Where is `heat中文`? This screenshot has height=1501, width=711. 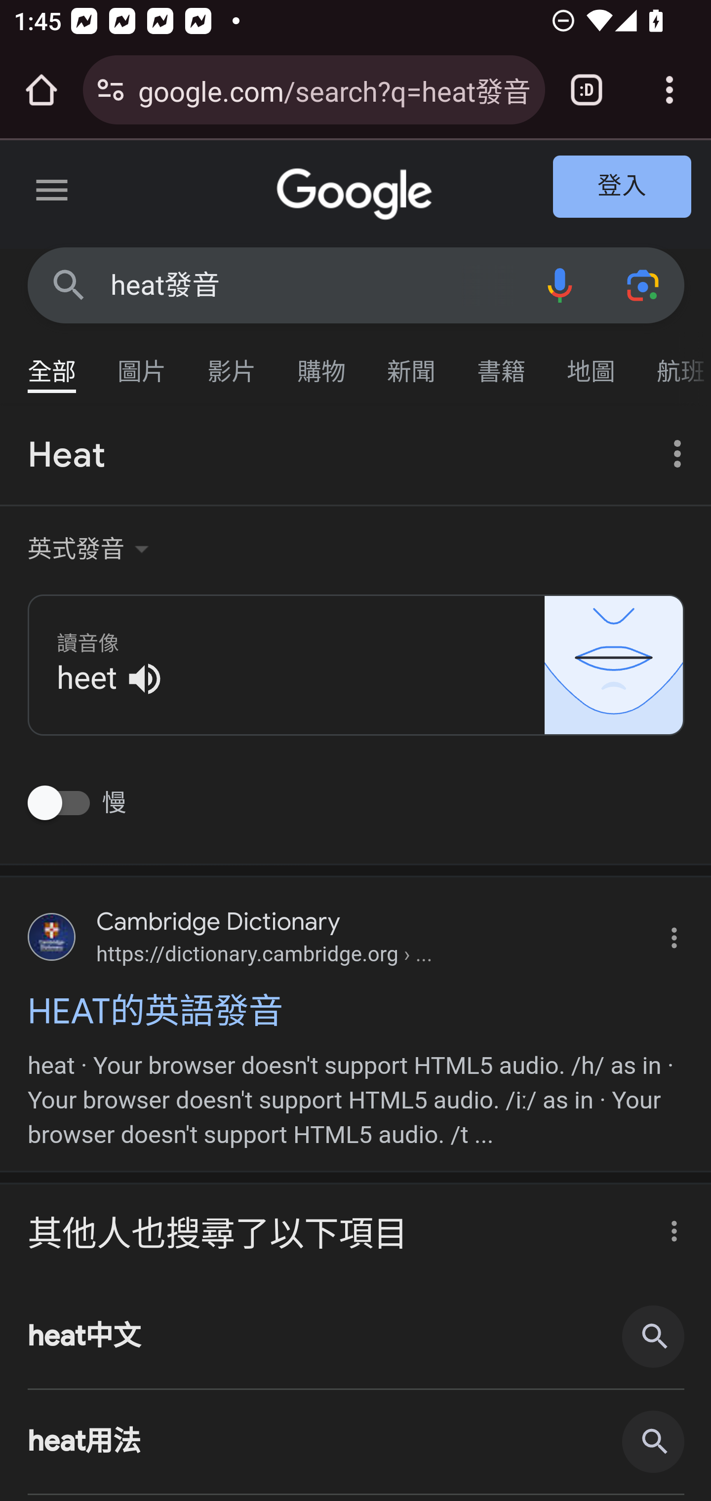 heat中文 is located at coordinates (356, 1337).